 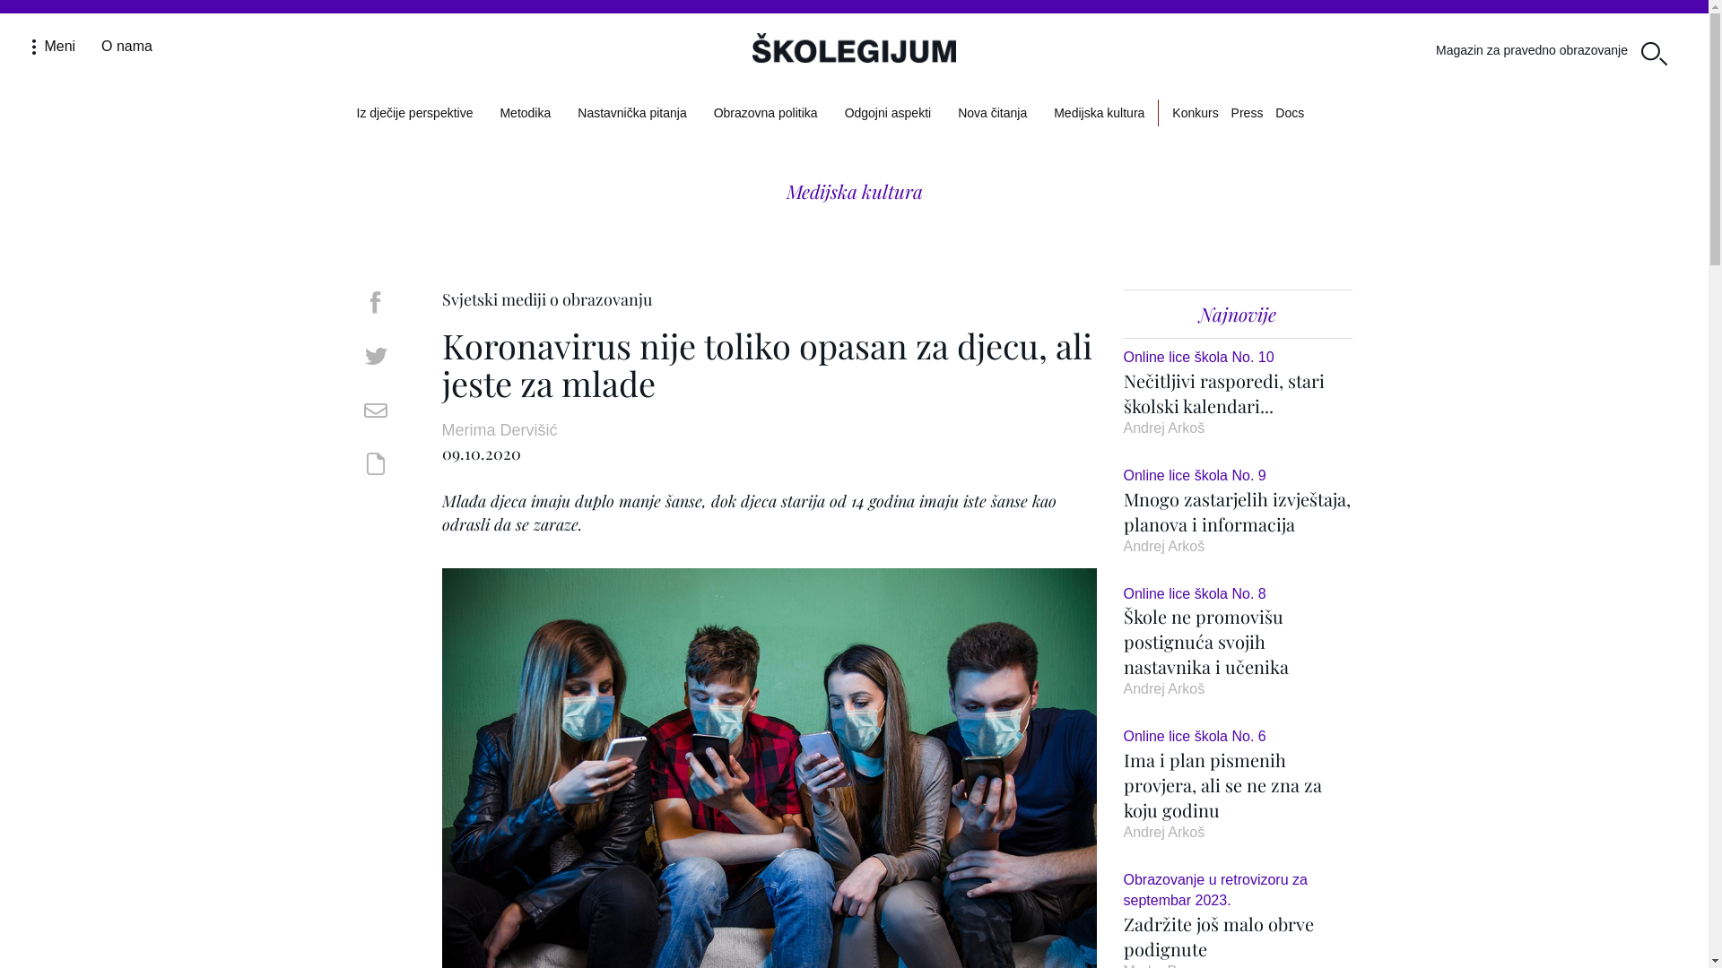 I want to click on Konkurs, so click(x=1195, y=113).